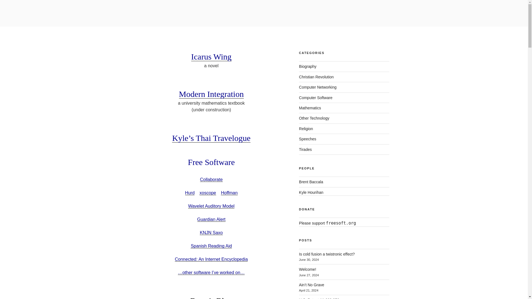 The height and width of the screenshot is (299, 532). What do you see at coordinates (182, 19) in the screenshot?
I see `FREESOFT.ORG` at bounding box center [182, 19].